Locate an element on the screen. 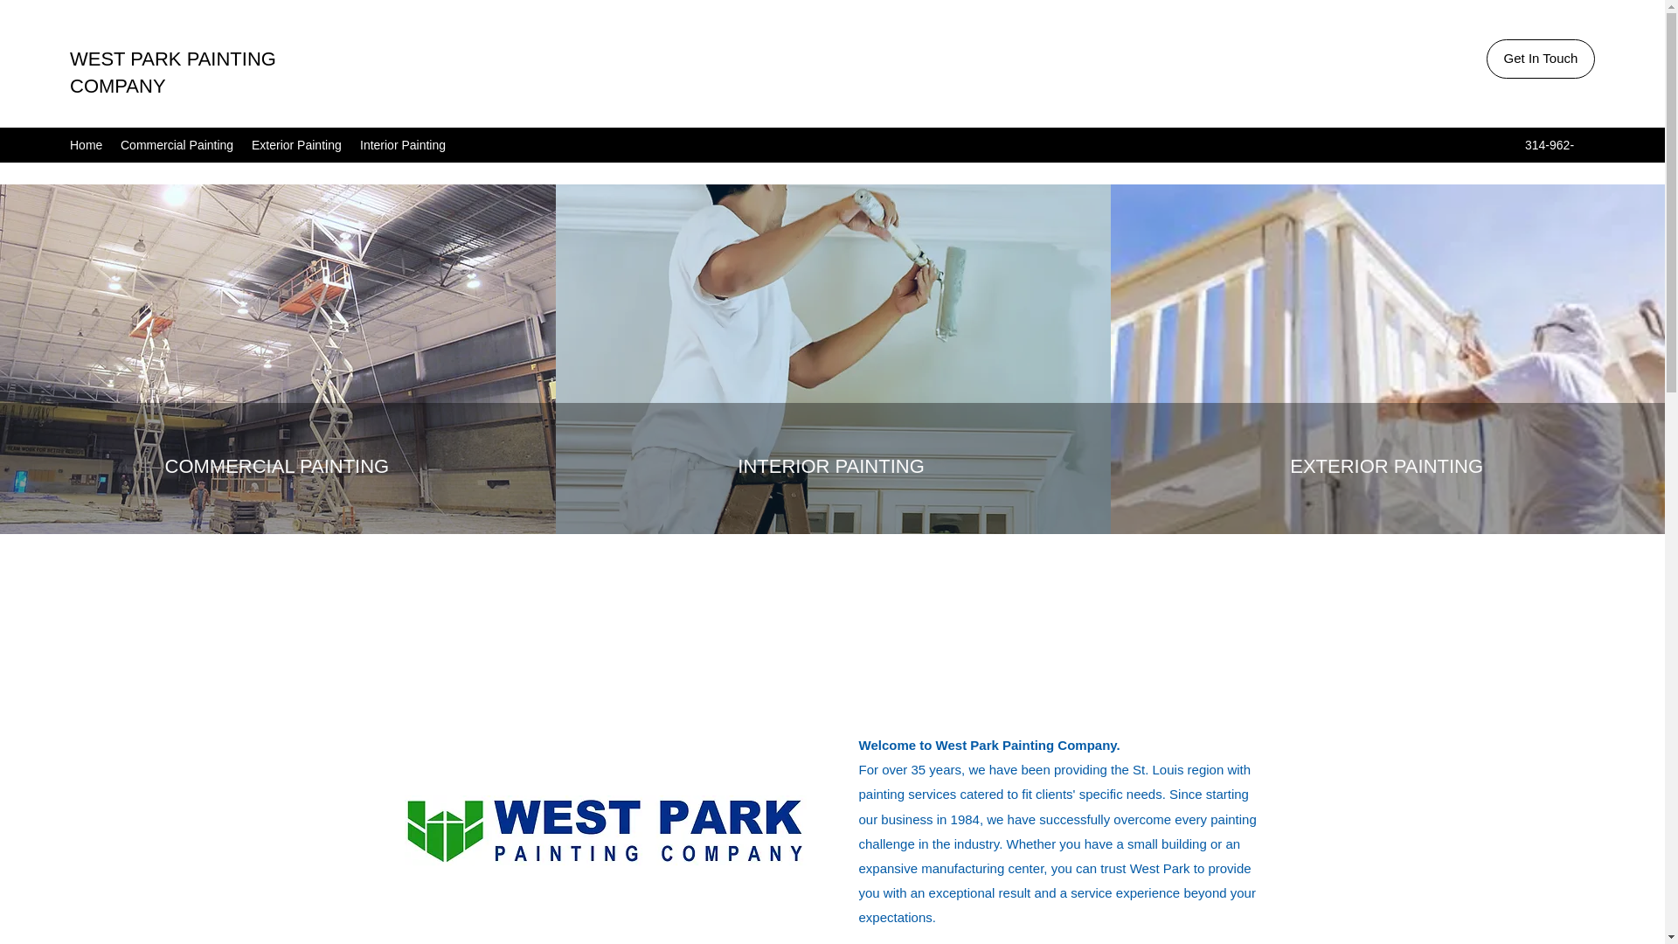  Get In Touch is located at coordinates (1541, 59).